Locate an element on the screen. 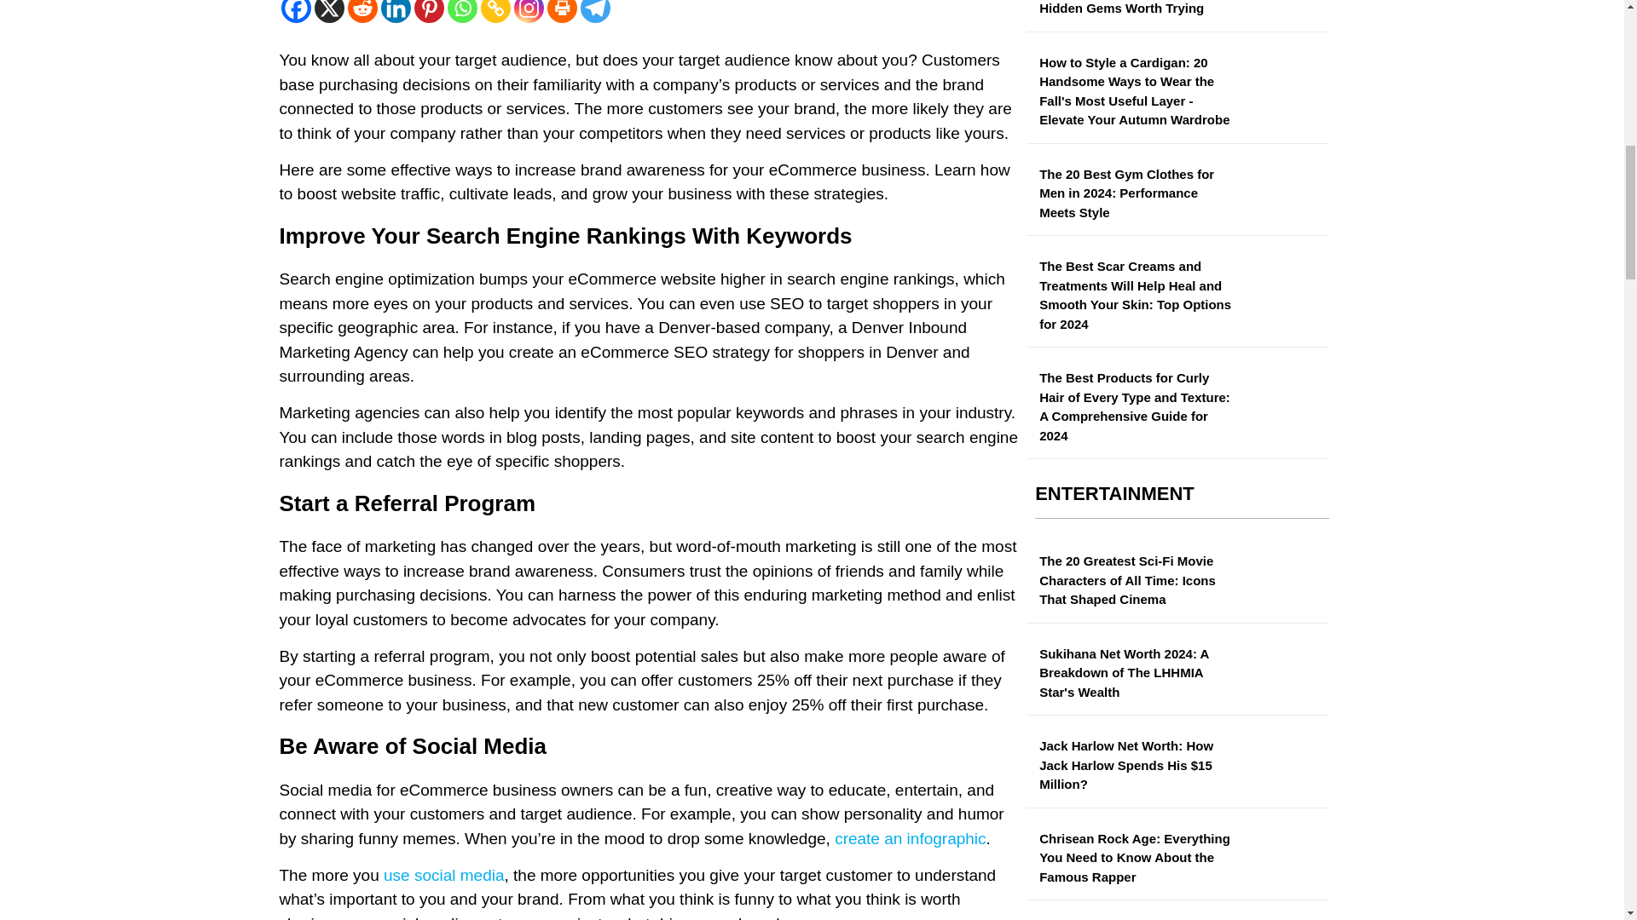  X is located at coordinates (329, 12).